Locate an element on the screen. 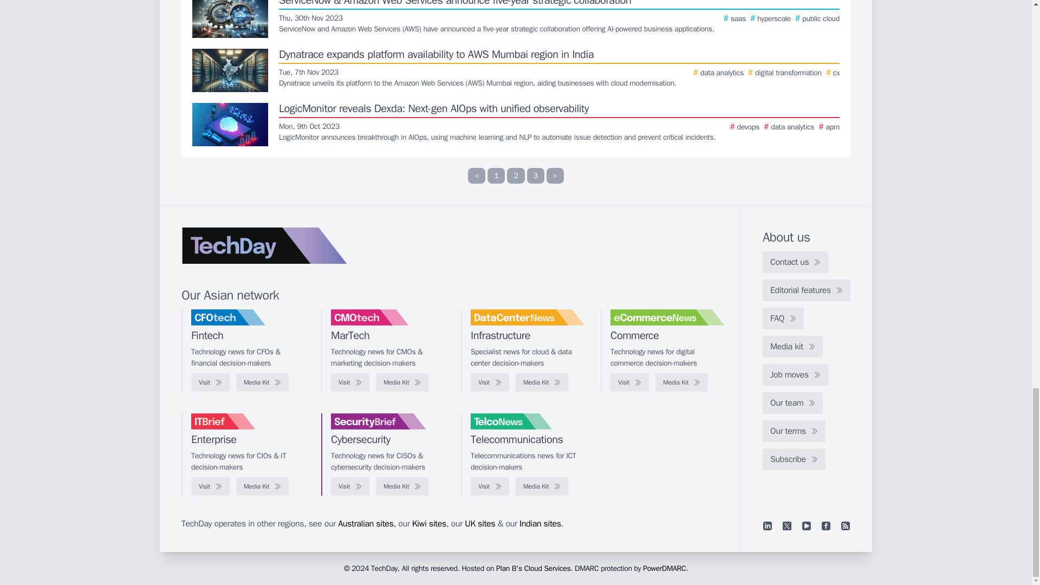 This screenshot has width=1040, height=585. Media Kit is located at coordinates (262, 382).